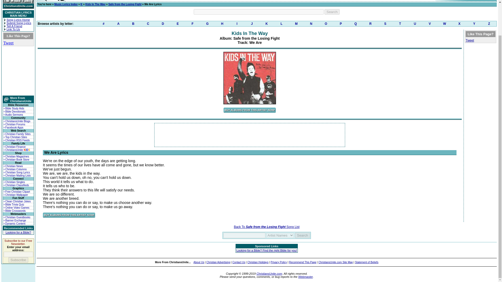 The width and height of the screenshot is (502, 282). What do you see at coordinates (303, 235) in the screenshot?
I see `Search` at bounding box center [303, 235].